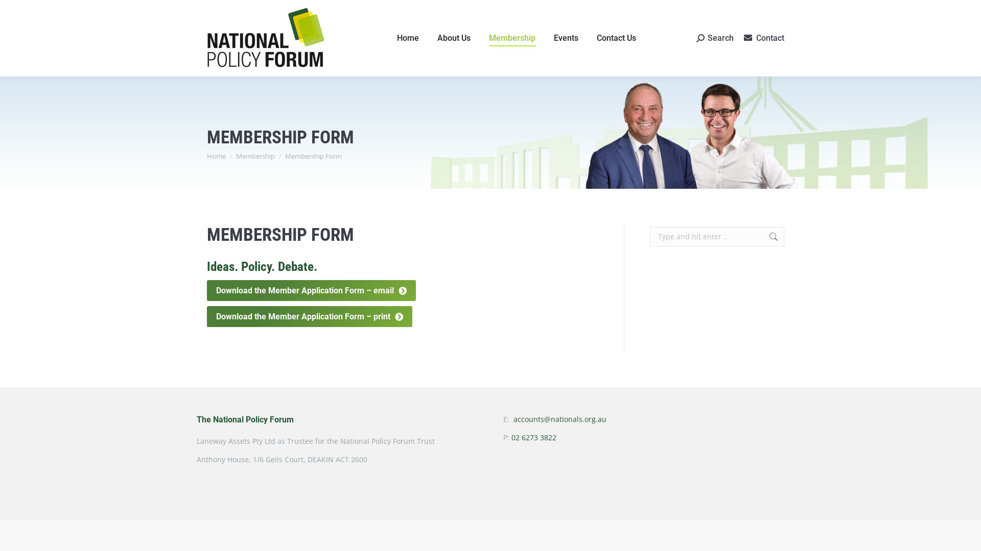 This screenshot has width=981, height=551. I want to click on accounts@nationals.org.au, so click(560, 419).